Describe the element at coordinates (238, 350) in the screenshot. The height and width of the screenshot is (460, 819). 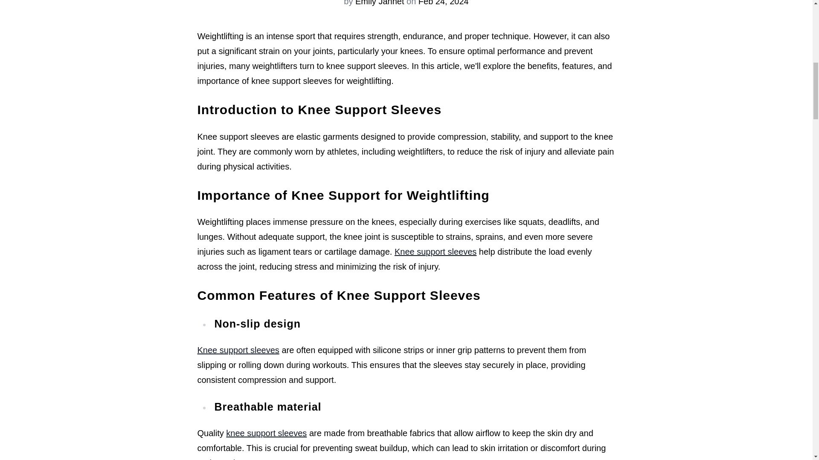
I see `Knee support sleeves` at that location.